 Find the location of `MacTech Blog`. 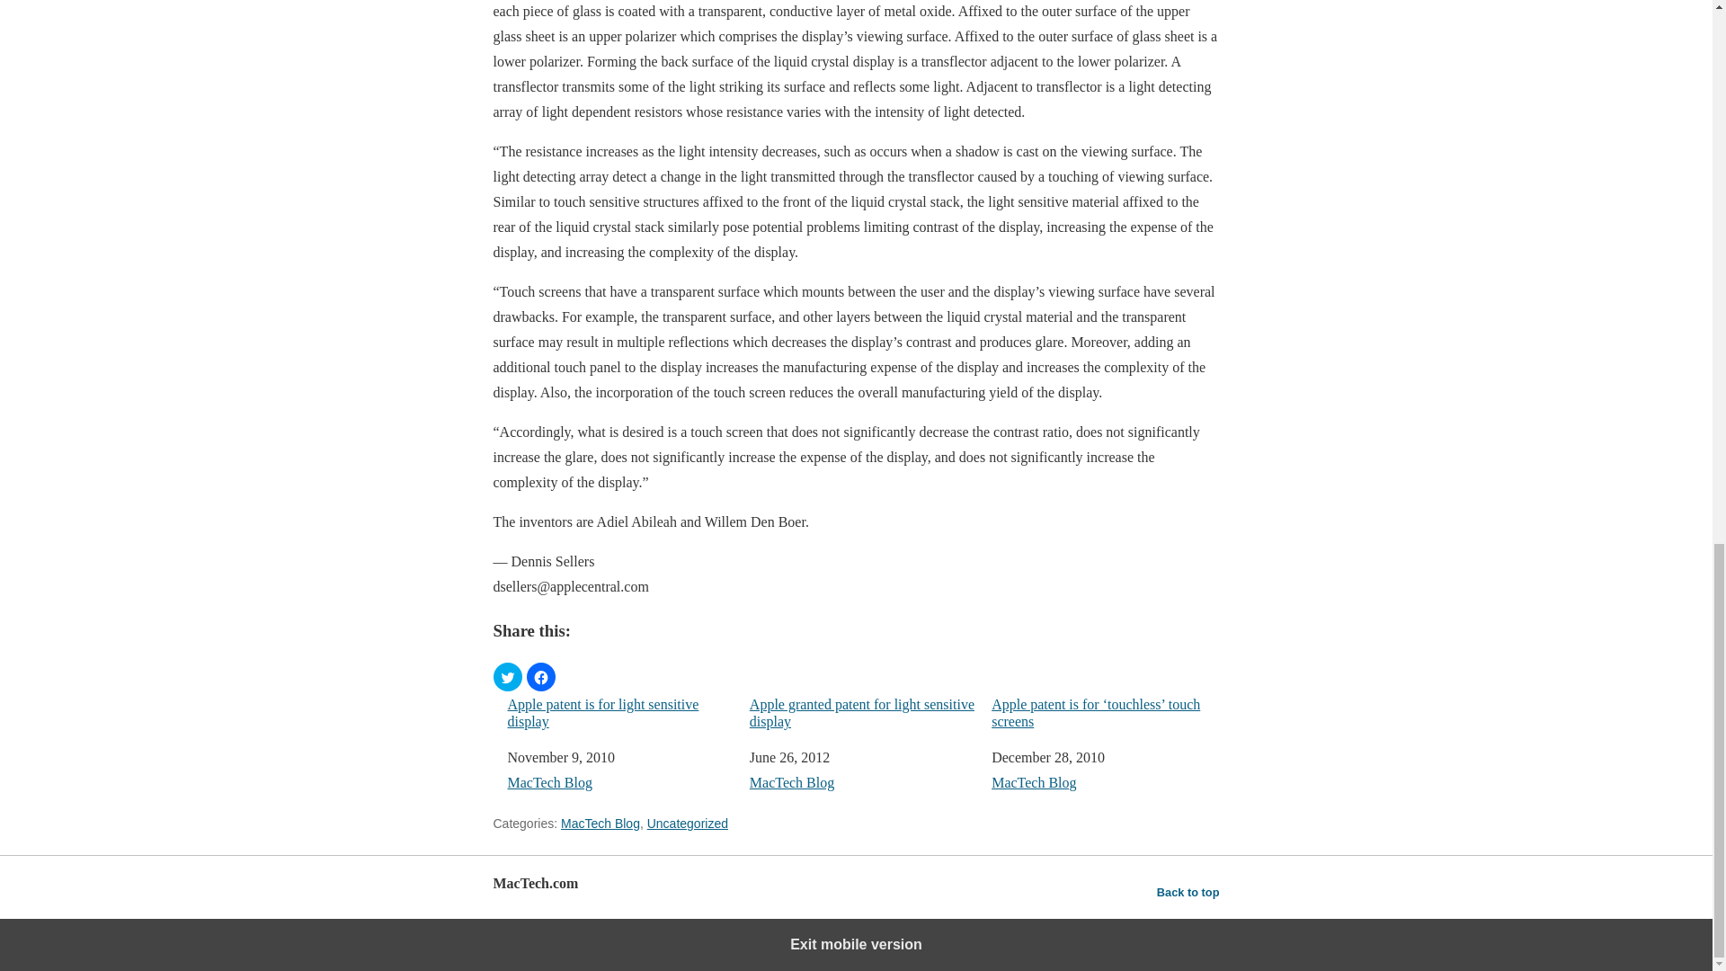

MacTech Blog is located at coordinates (601, 824).